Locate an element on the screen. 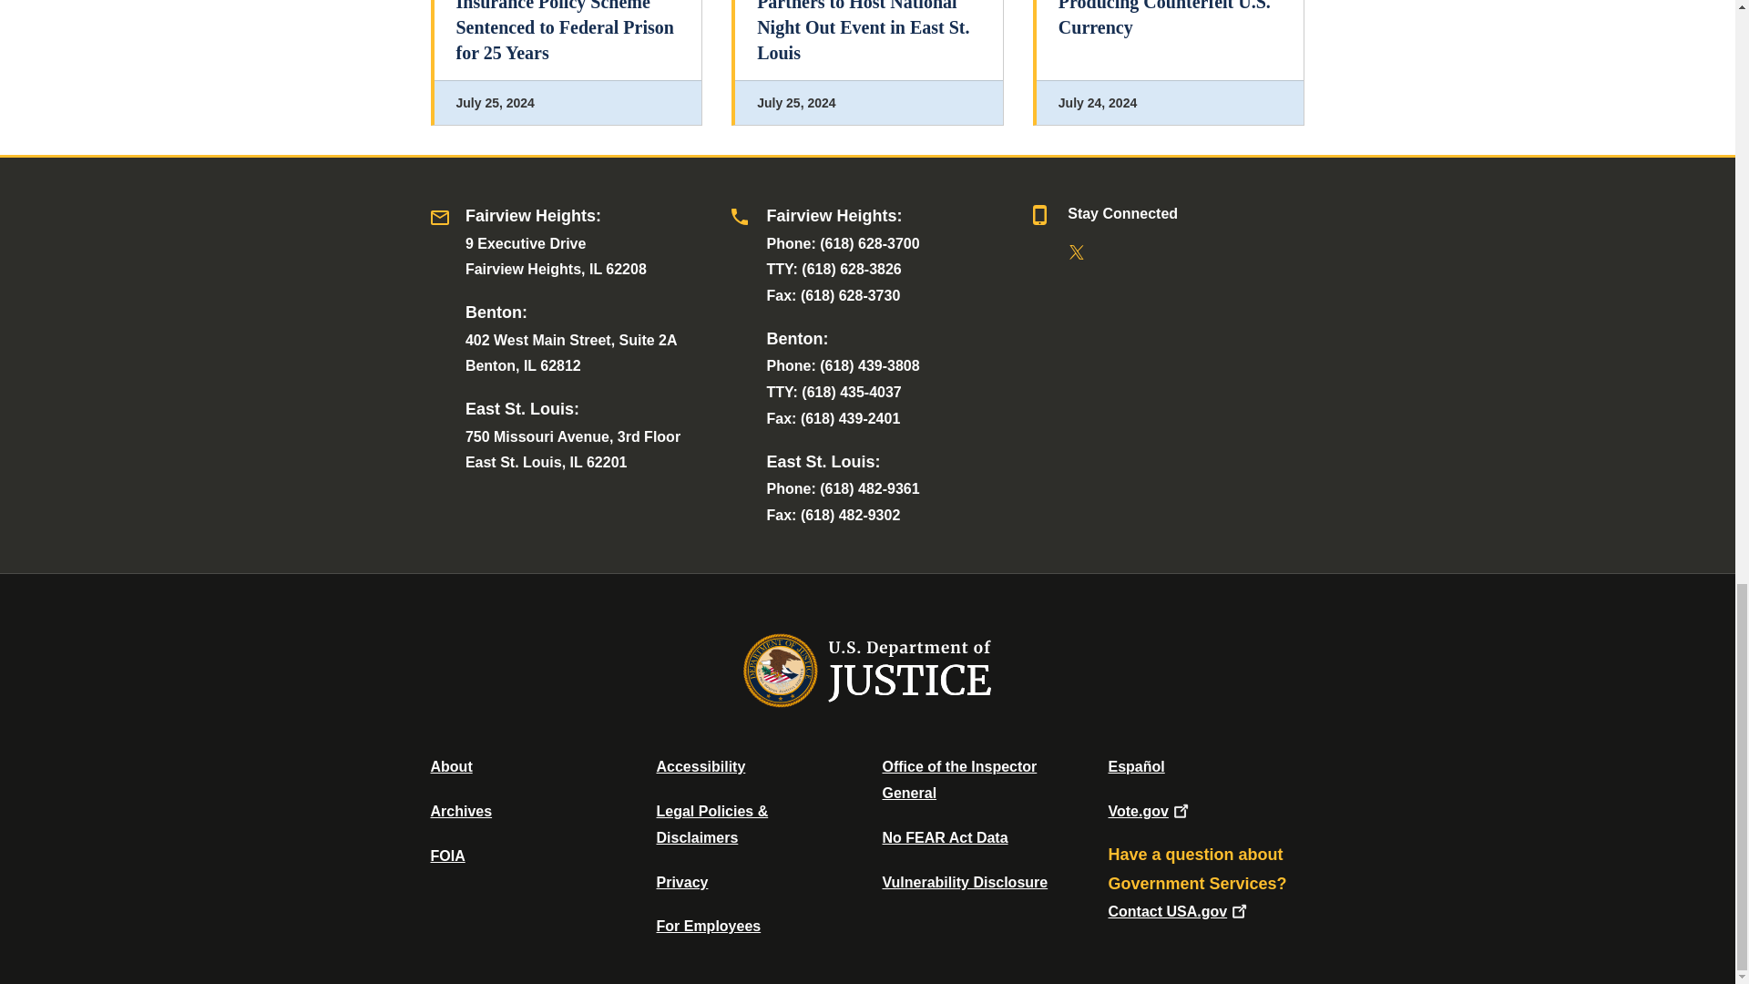  Data Posted Pursuant To The No Fear Act is located at coordinates (944, 837).